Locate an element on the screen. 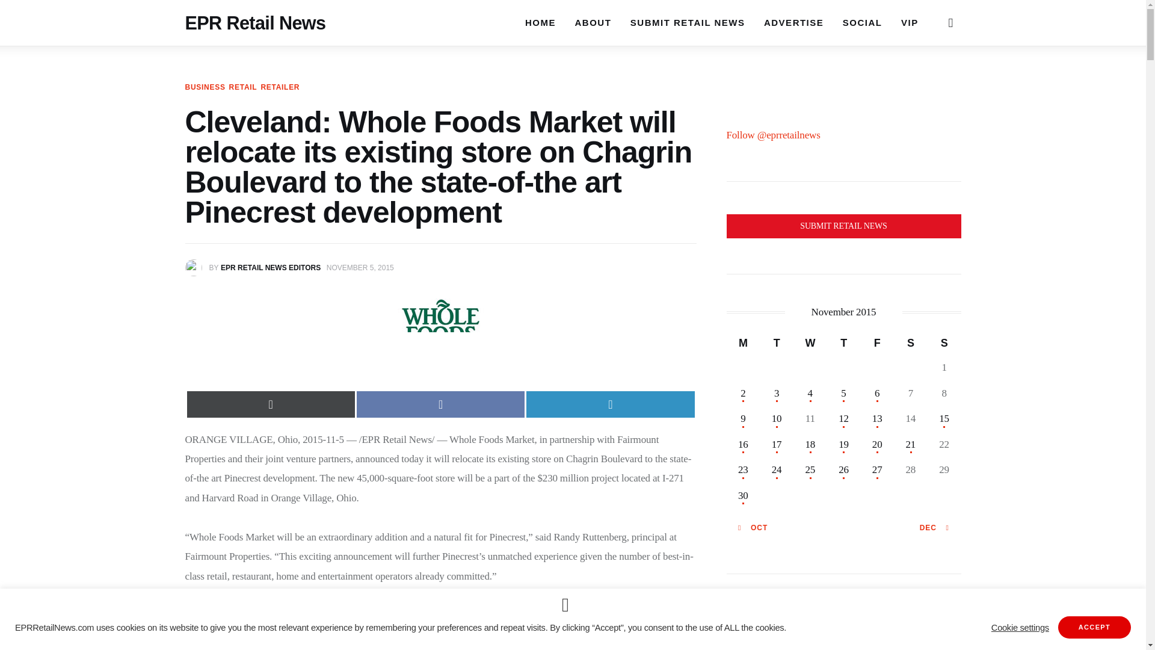 This screenshot has width=1155, height=650. Saturday is located at coordinates (911, 342).